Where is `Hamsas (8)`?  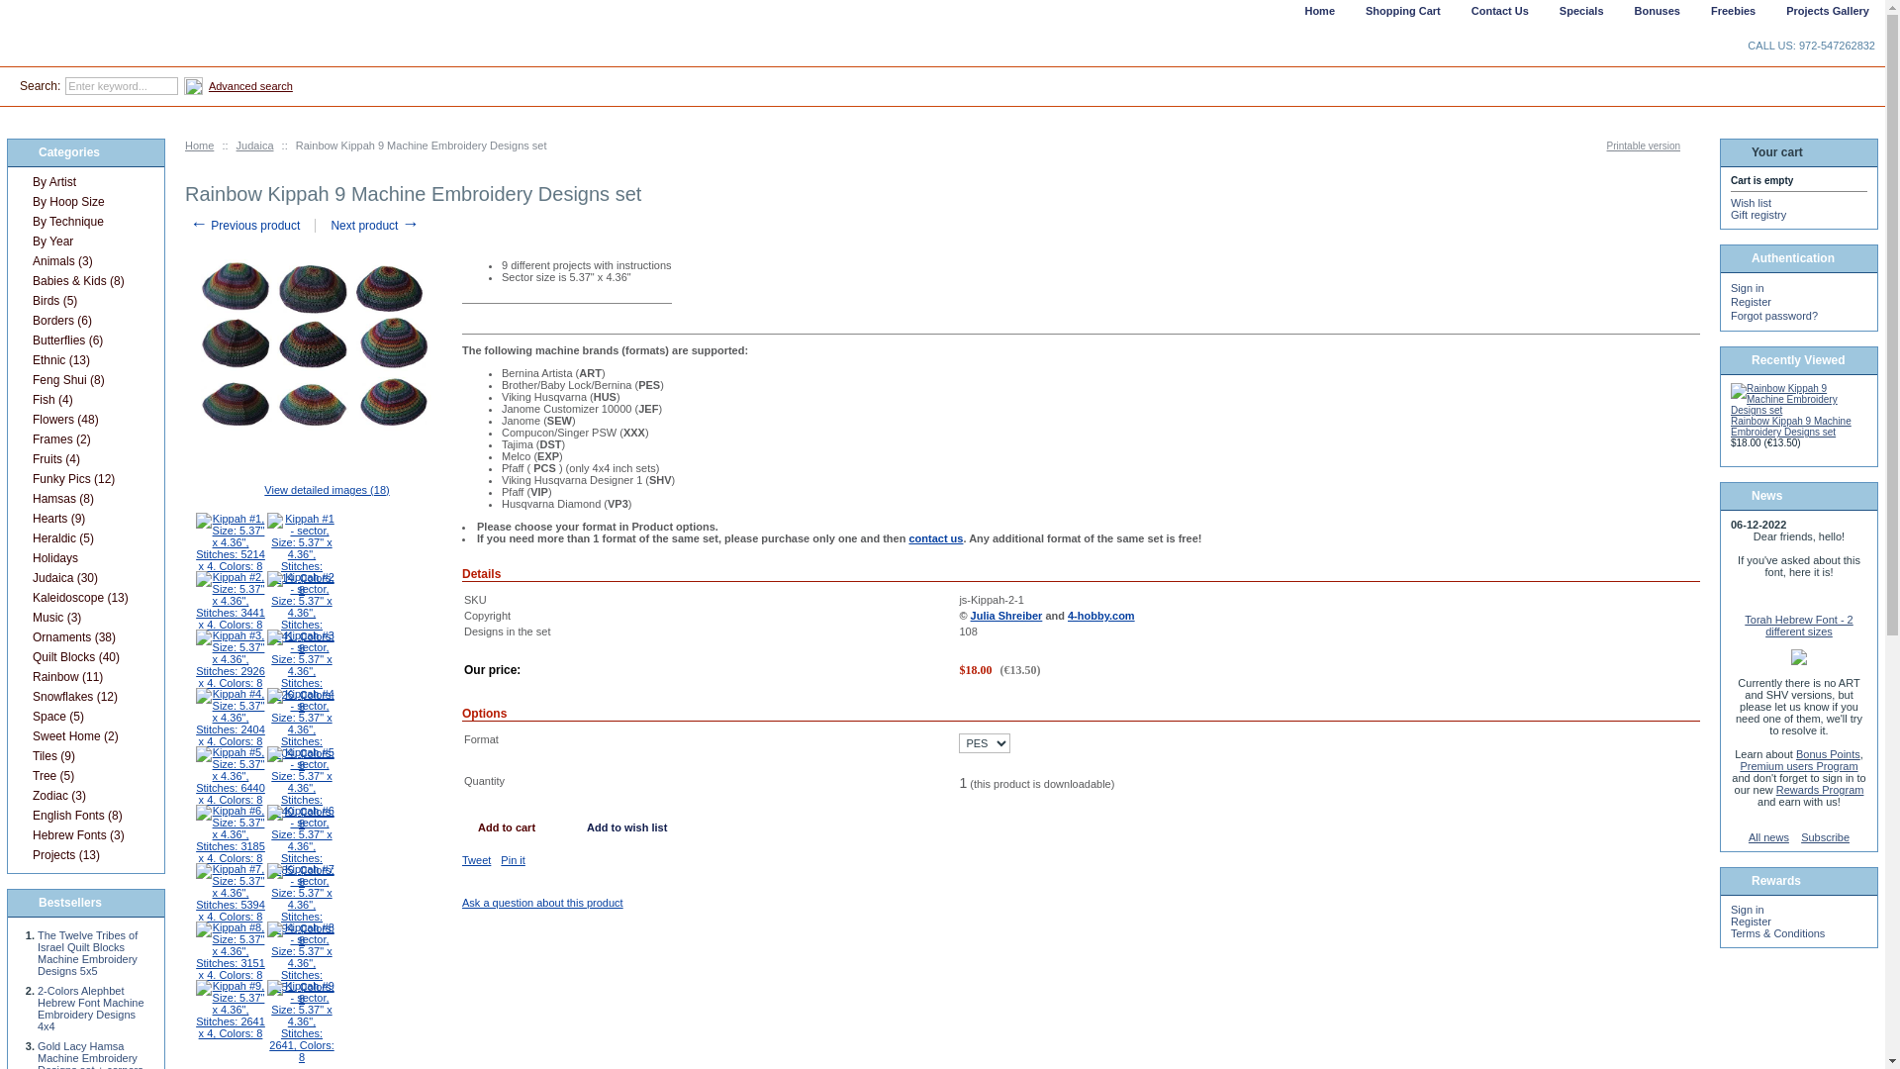
Hamsas (8) is located at coordinates (85, 499).